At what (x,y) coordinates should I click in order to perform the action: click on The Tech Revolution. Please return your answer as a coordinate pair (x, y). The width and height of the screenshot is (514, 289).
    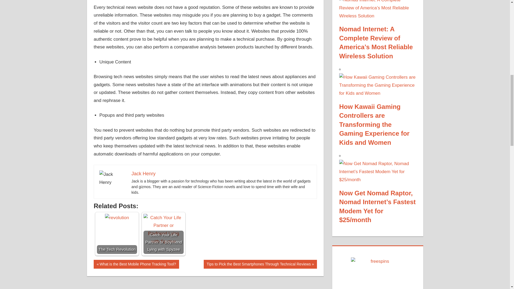
    Looking at the image, I should click on (136, 264).